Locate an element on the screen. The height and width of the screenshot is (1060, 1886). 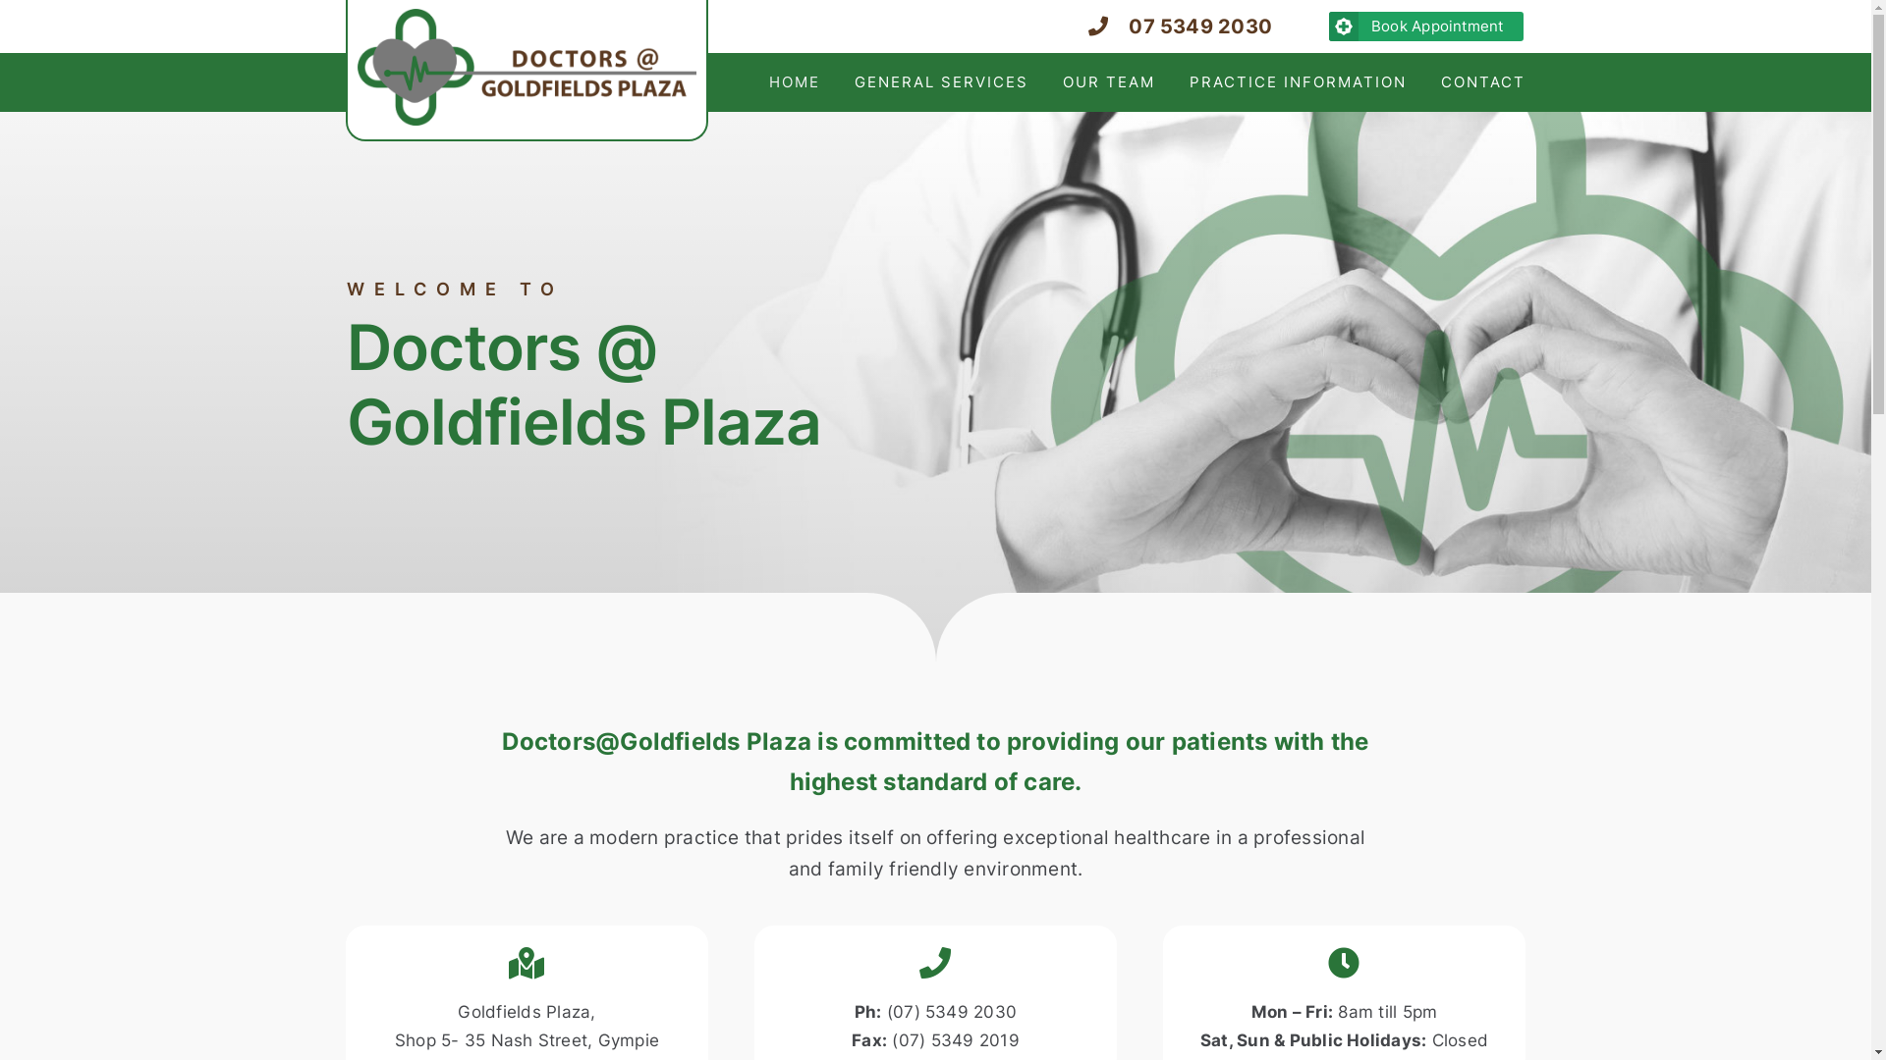
GENERAL SERVICES is located at coordinates (941, 82).